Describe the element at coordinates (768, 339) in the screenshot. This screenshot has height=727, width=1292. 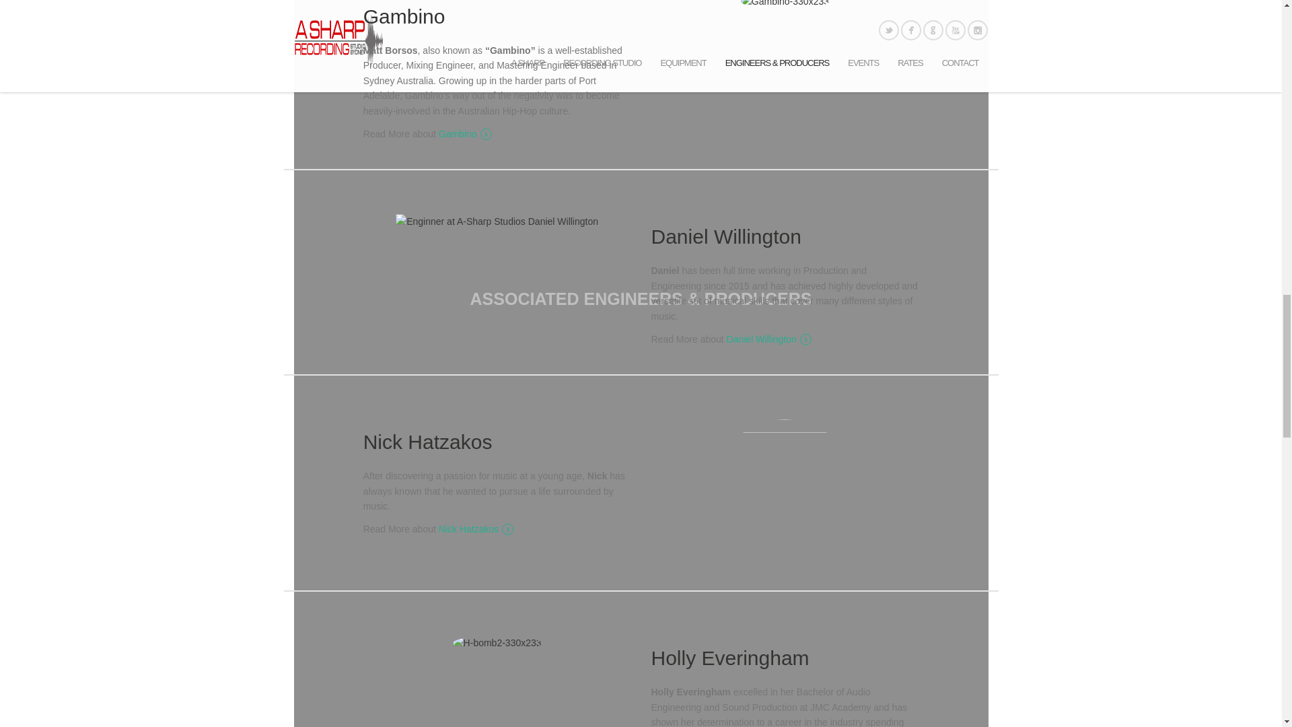
I see `Daniel Willington` at that location.